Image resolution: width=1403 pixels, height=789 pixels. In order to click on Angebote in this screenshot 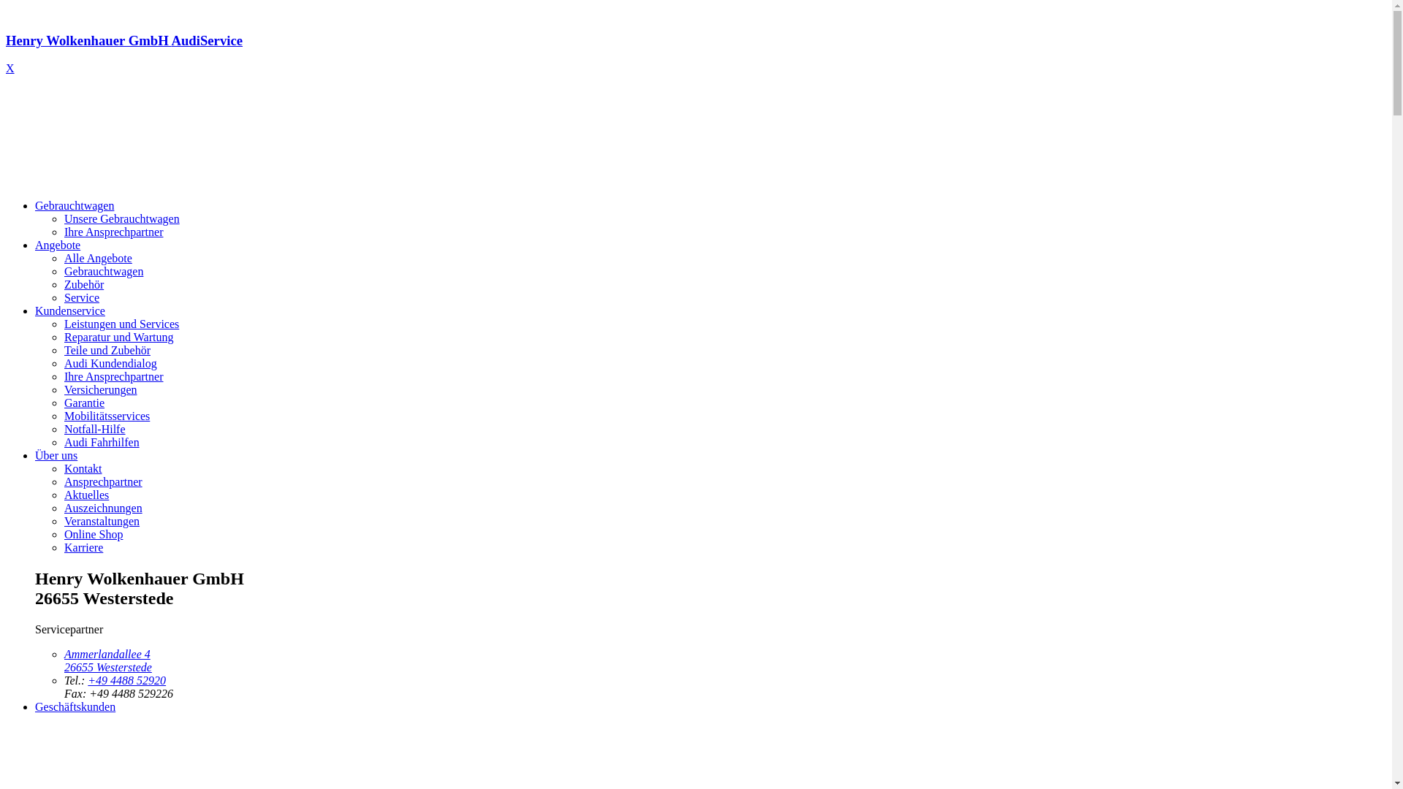, I will do `click(58, 245)`.